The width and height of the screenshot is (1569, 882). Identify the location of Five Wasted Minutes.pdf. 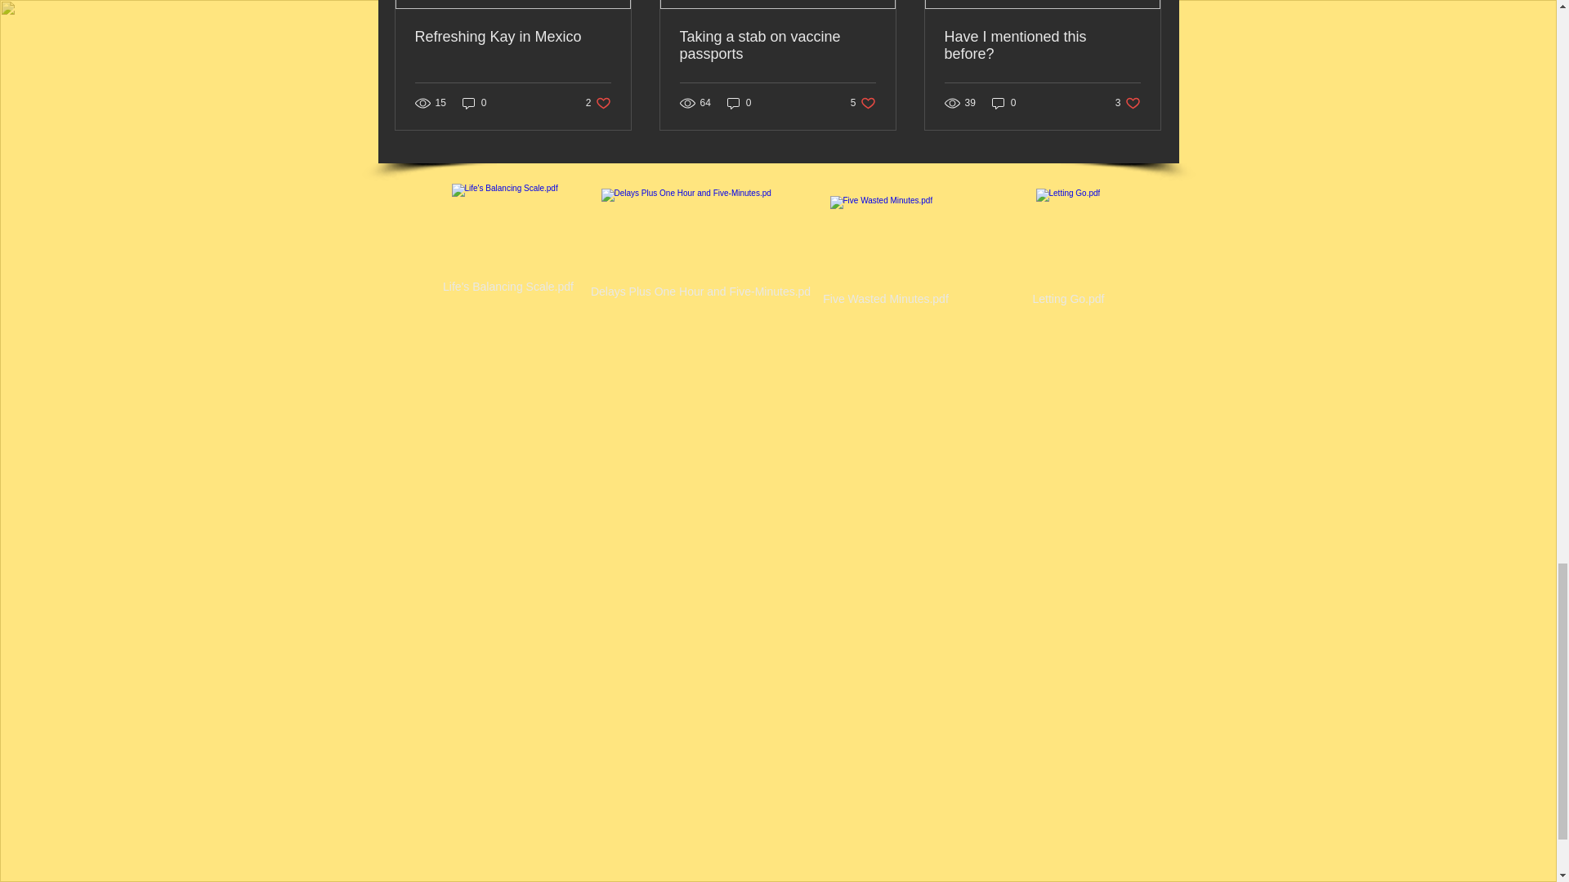
(885, 253).